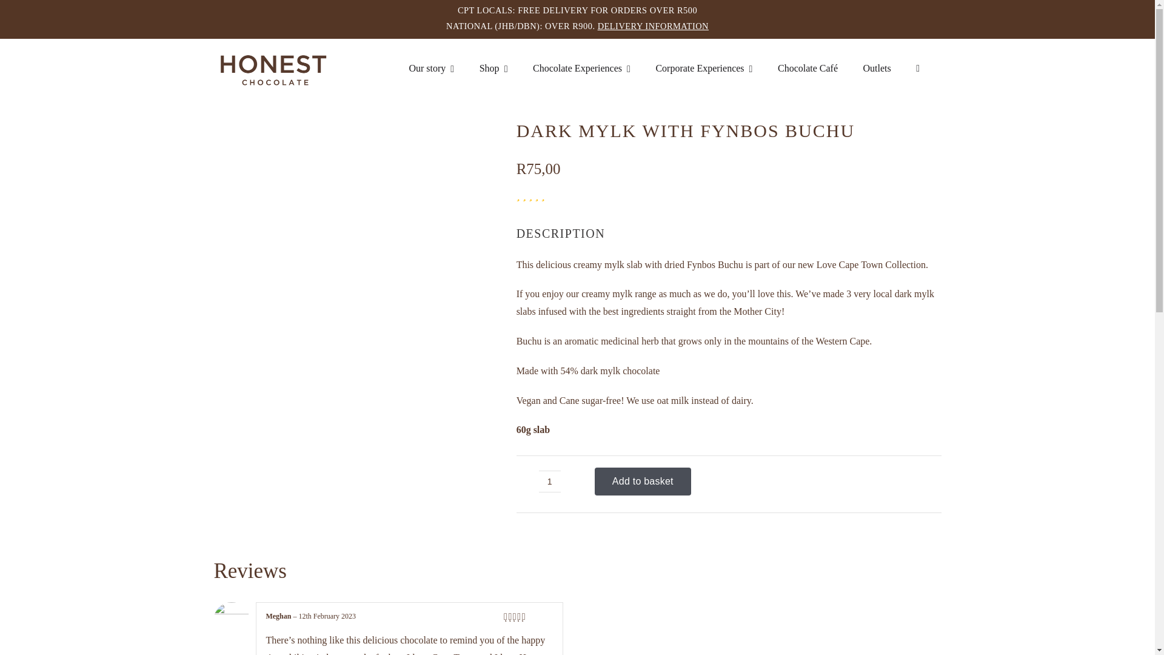 This screenshot has width=1164, height=655. What do you see at coordinates (643, 482) in the screenshot?
I see `Add to basket` at bounding box center [643, 482].